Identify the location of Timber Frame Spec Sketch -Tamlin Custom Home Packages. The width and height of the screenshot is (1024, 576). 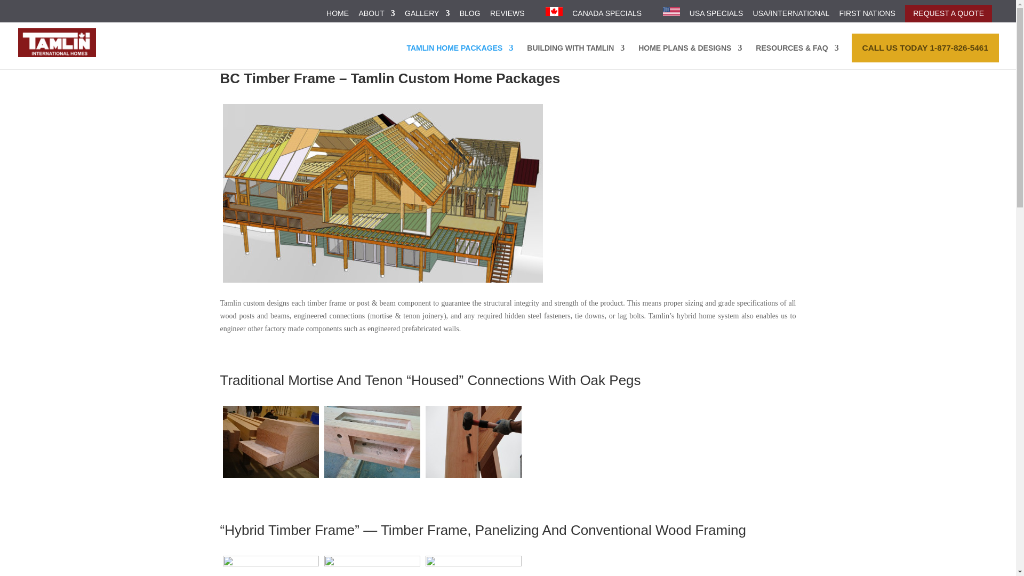
(383, 193).